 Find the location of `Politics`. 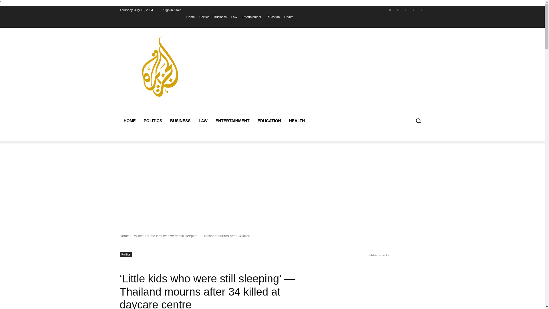

Politics is located at coordinates (204, 17).